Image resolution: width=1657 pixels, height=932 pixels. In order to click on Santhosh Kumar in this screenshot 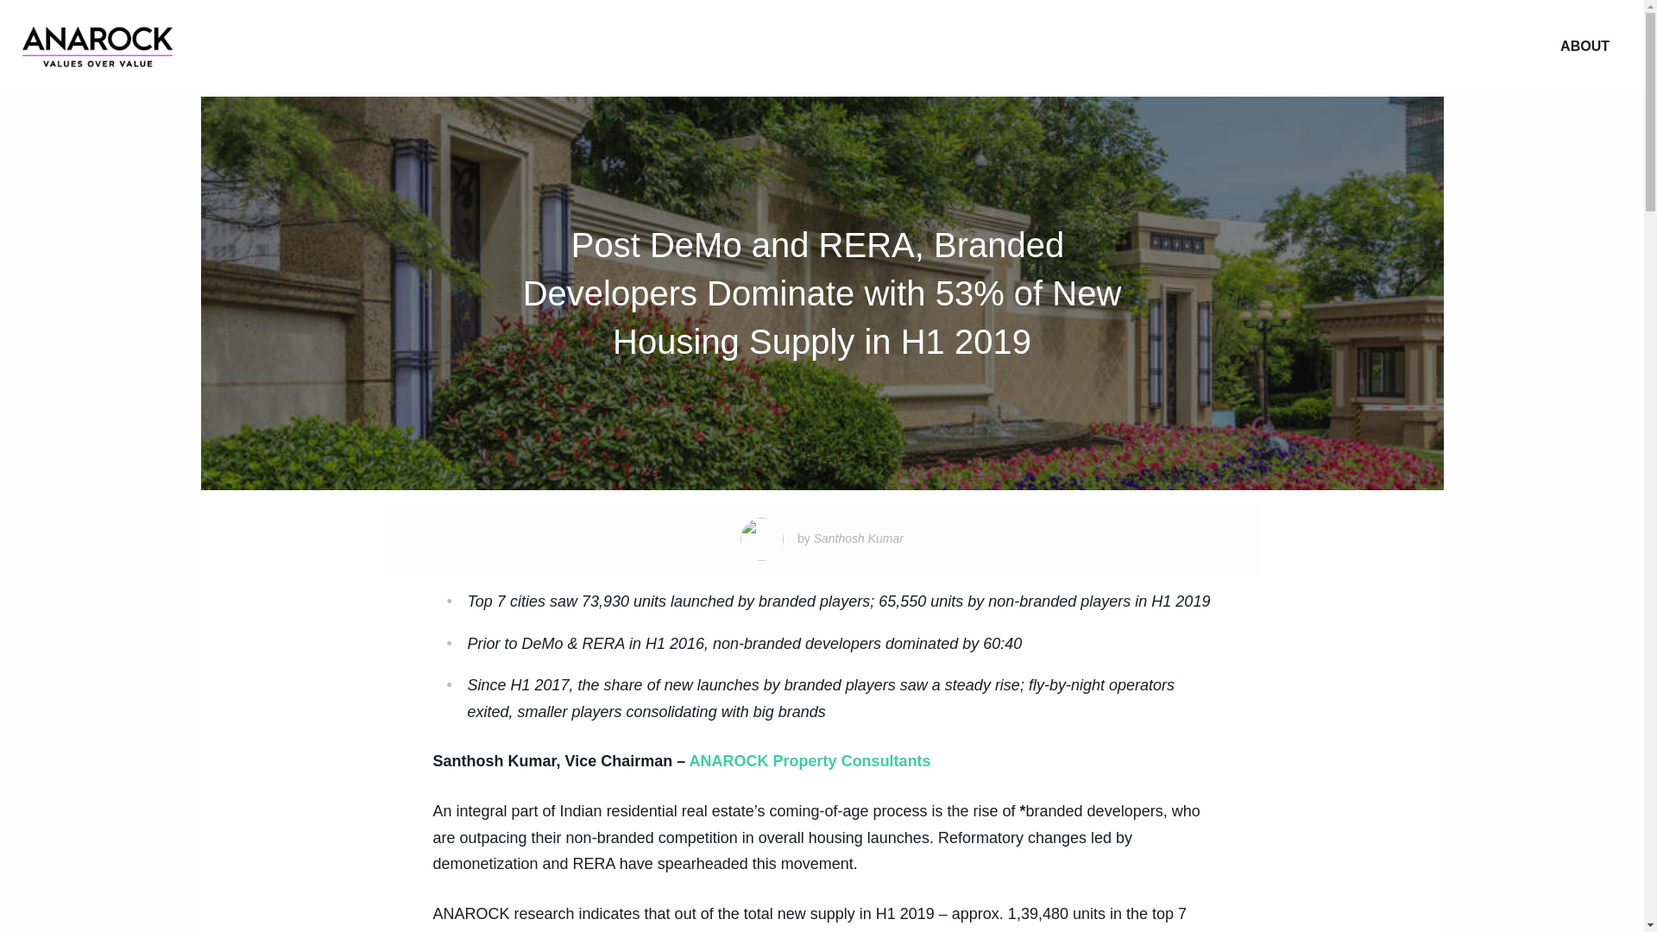, I will do `click(858, 538)`.